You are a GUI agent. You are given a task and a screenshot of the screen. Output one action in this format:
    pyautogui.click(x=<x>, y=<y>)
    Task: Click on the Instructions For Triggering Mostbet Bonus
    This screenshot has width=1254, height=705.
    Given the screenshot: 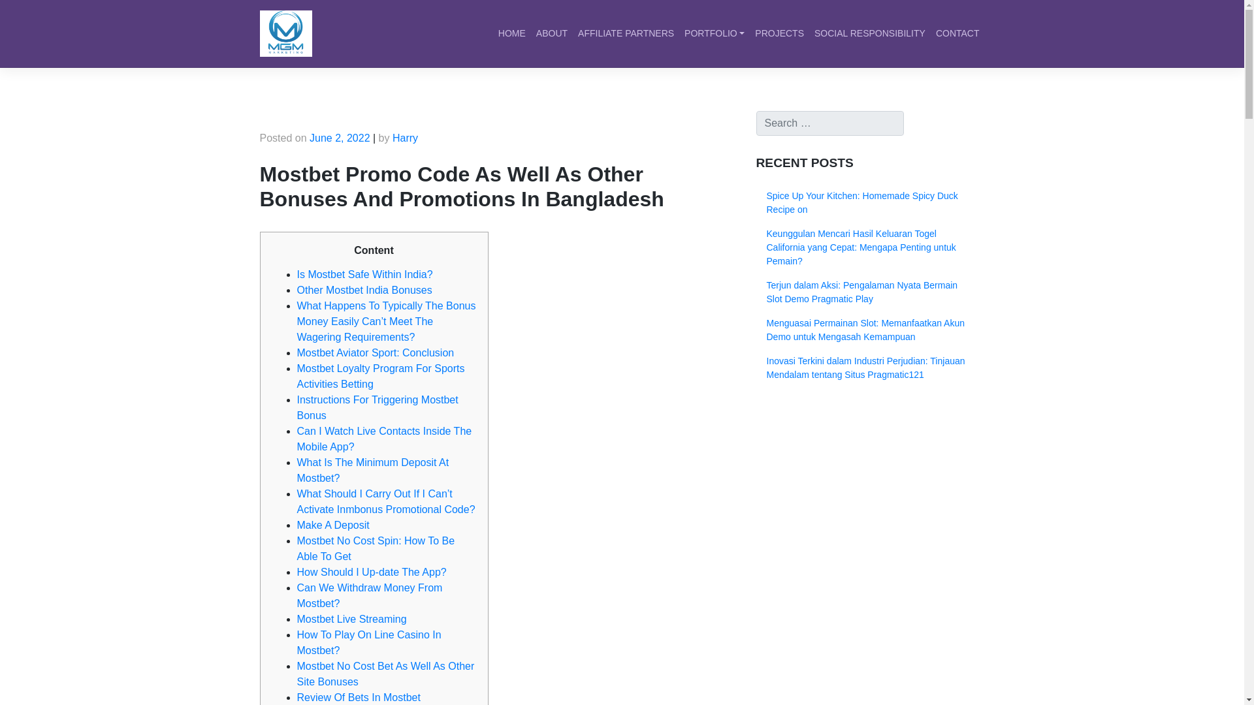 What is the action you would take?
    pyautogui.click(x=376, y=407)
    